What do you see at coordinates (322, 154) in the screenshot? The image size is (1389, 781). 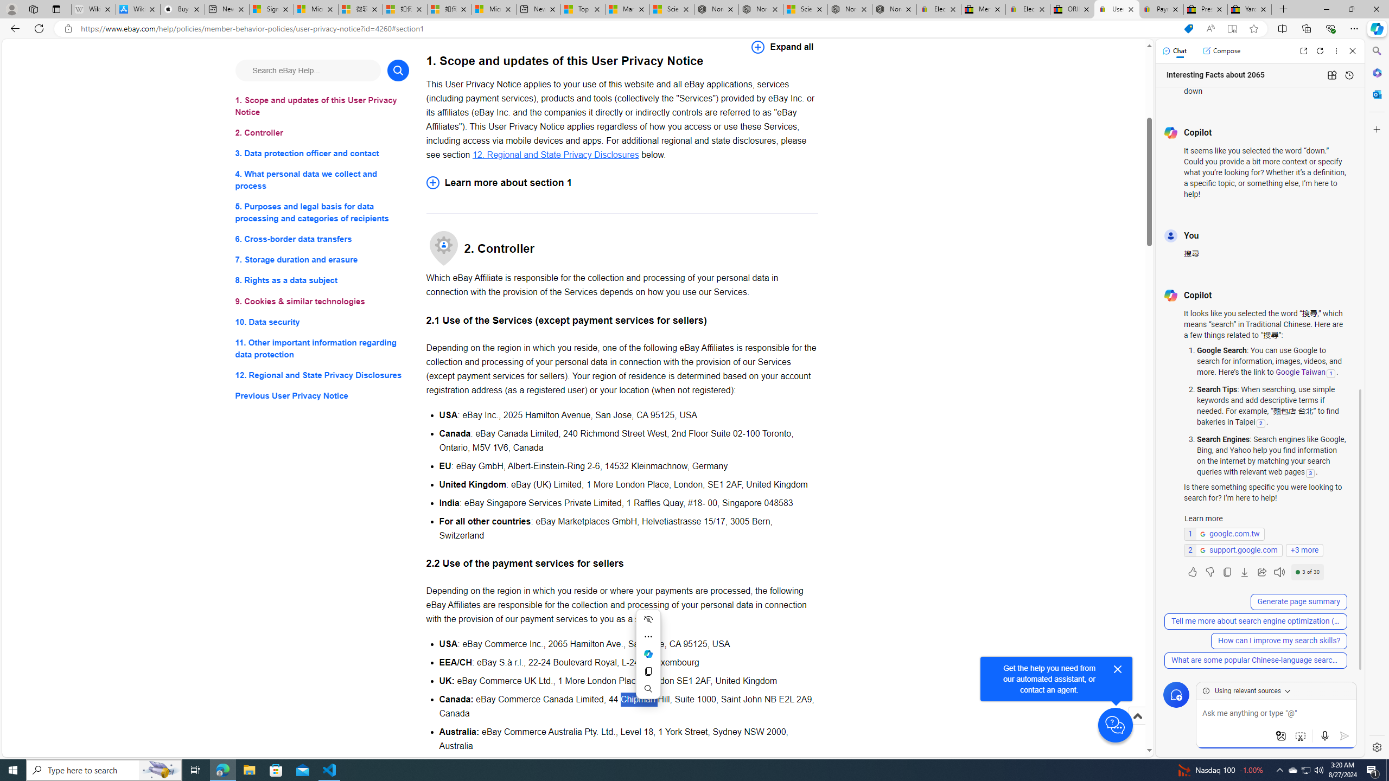 I see `3. Data protection officer and contact` at bounding box center [322, 154].